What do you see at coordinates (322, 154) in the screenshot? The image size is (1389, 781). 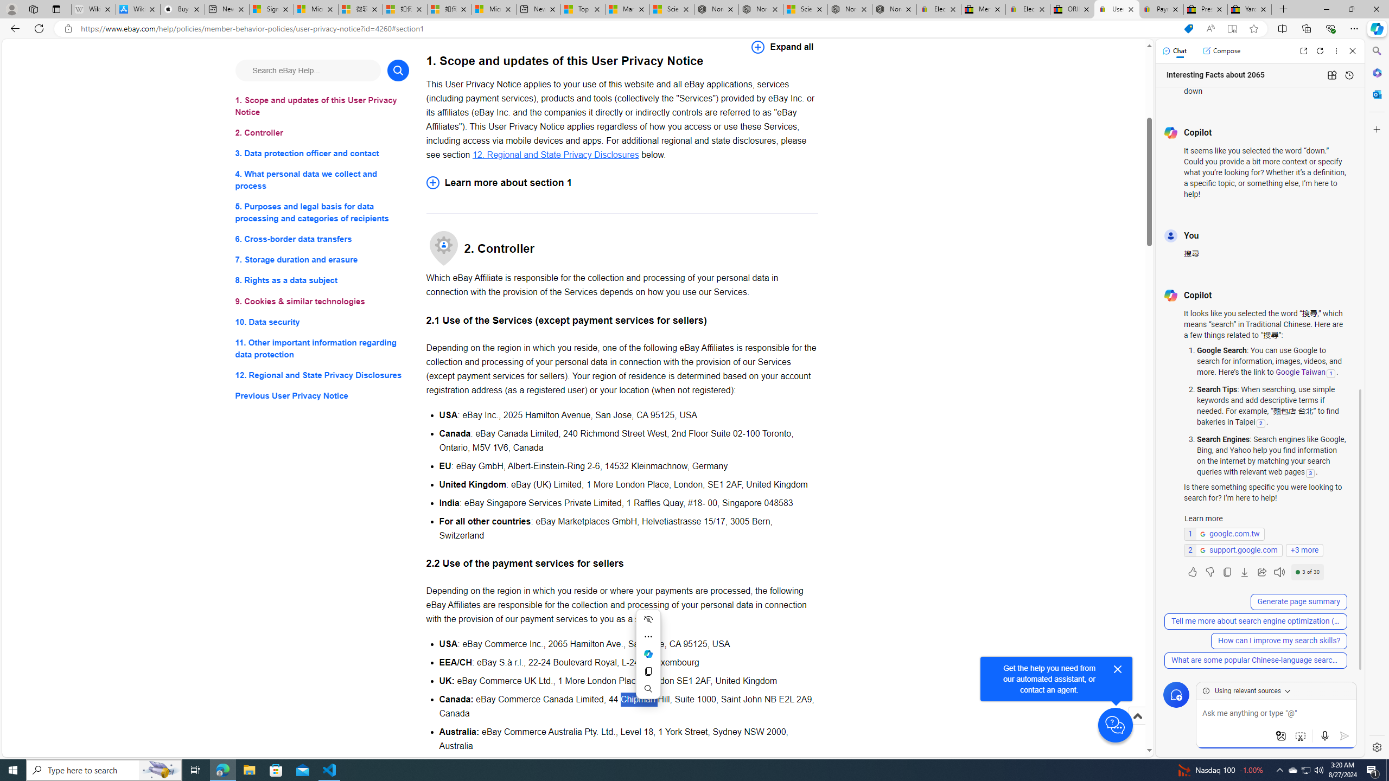 I see `3. Data protection officer and contact` at bounding box center [322, 154].